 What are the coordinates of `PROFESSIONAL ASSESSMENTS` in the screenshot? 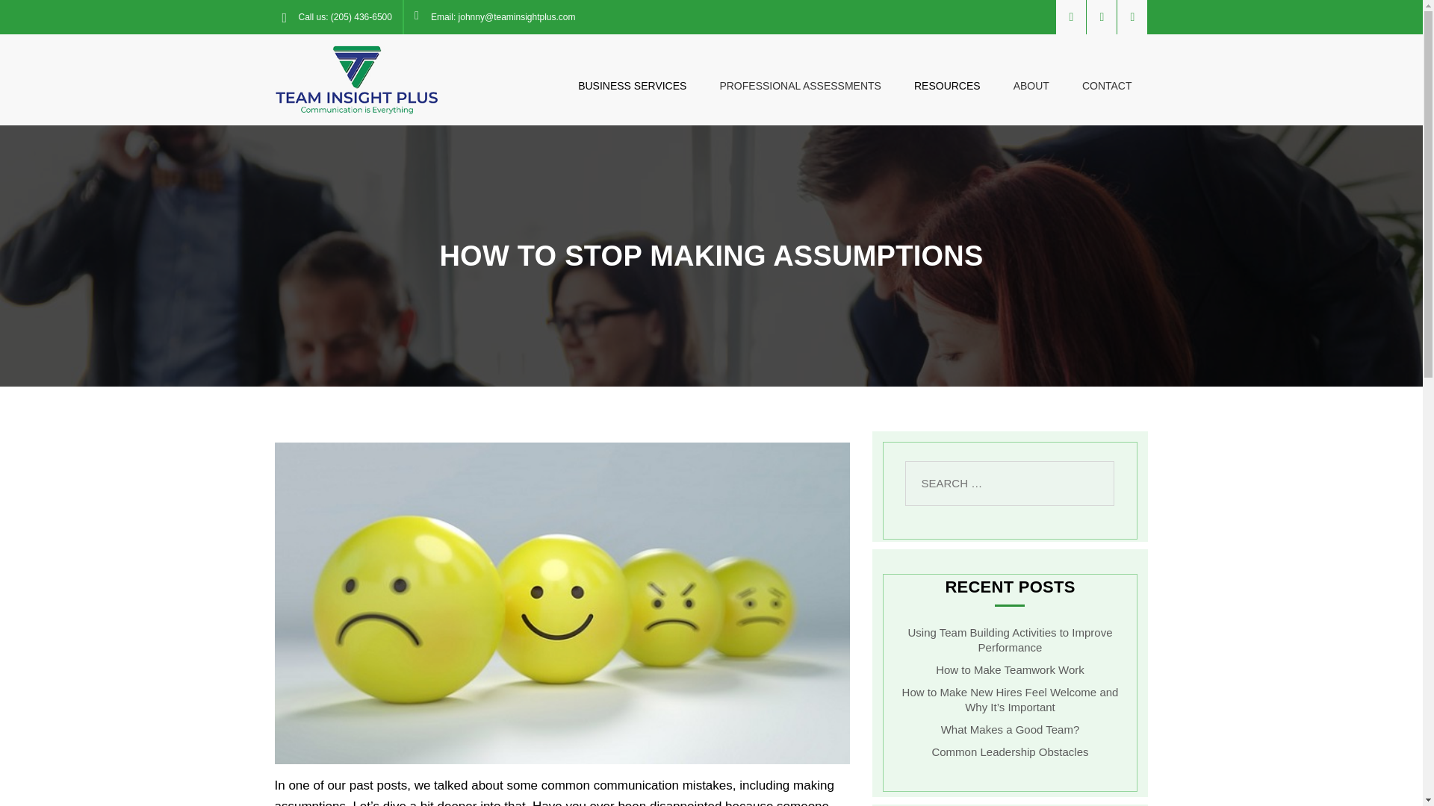 It's located at (799, 69).